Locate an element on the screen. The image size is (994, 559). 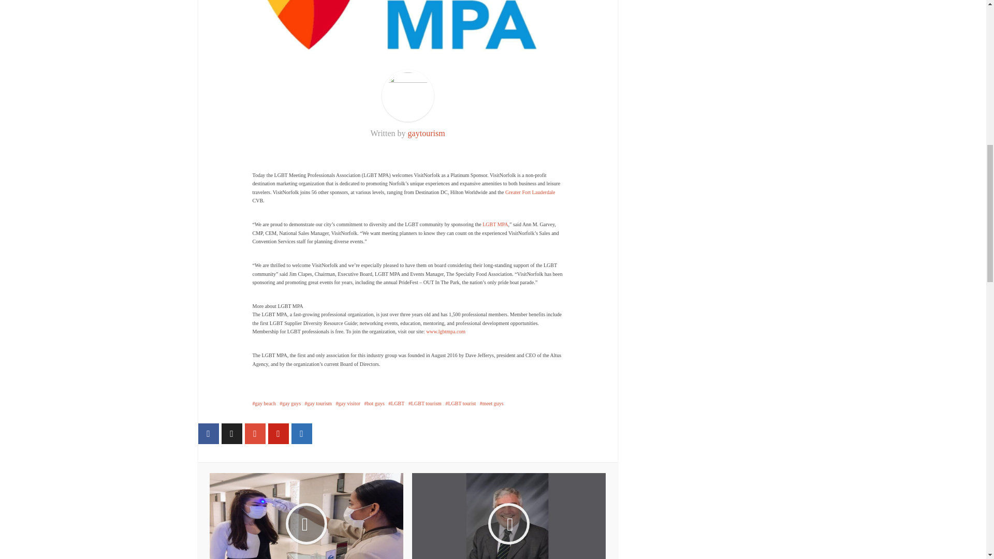
gay visitor is located at coordinates (348, 404).